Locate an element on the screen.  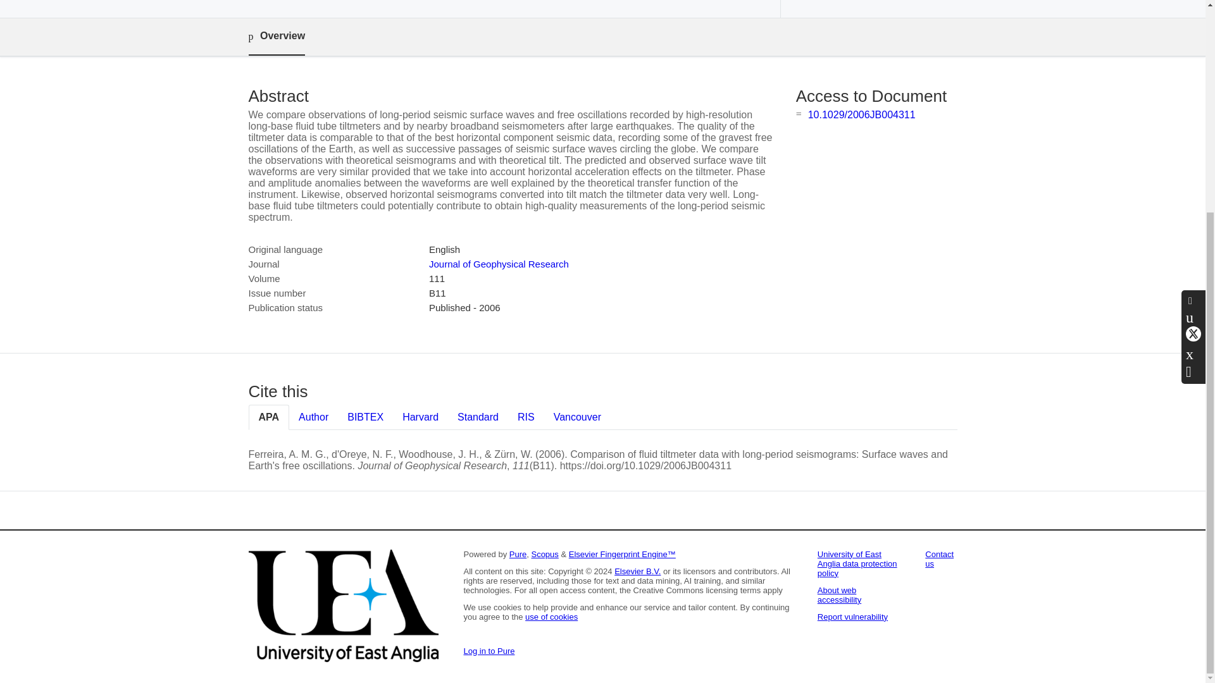
Scopus is located at coordinates (544, 554).